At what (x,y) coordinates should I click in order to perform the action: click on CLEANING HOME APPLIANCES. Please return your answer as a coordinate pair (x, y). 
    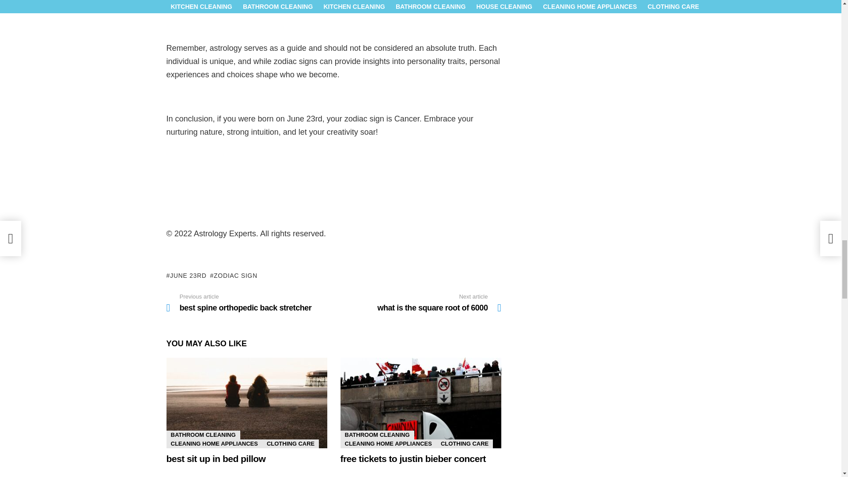
    Looking at the image, I should click on (388, 443).